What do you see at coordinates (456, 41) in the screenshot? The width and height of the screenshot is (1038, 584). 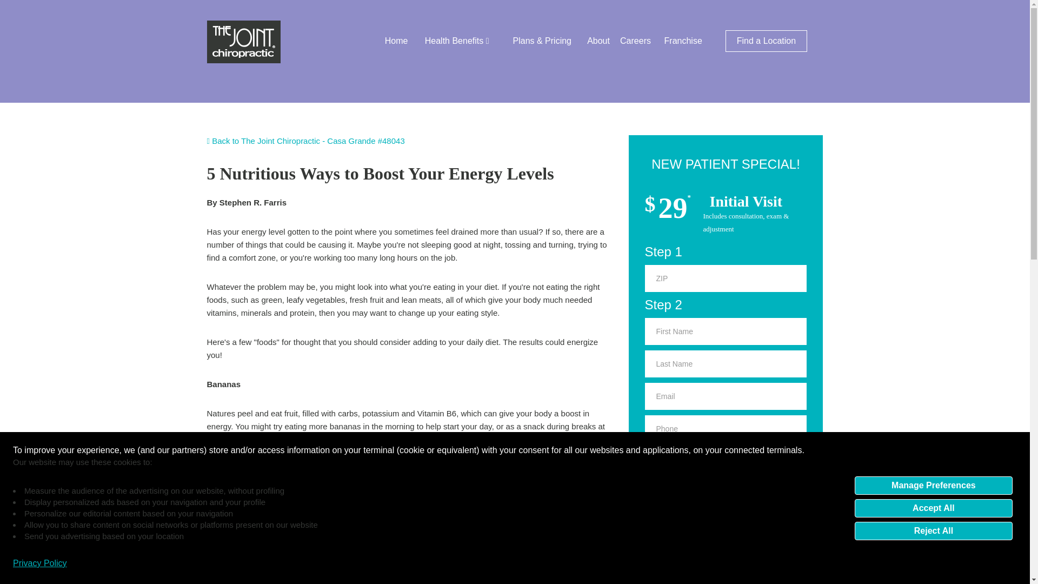 I see `Health Benefits` at bounding box center [456, 41].